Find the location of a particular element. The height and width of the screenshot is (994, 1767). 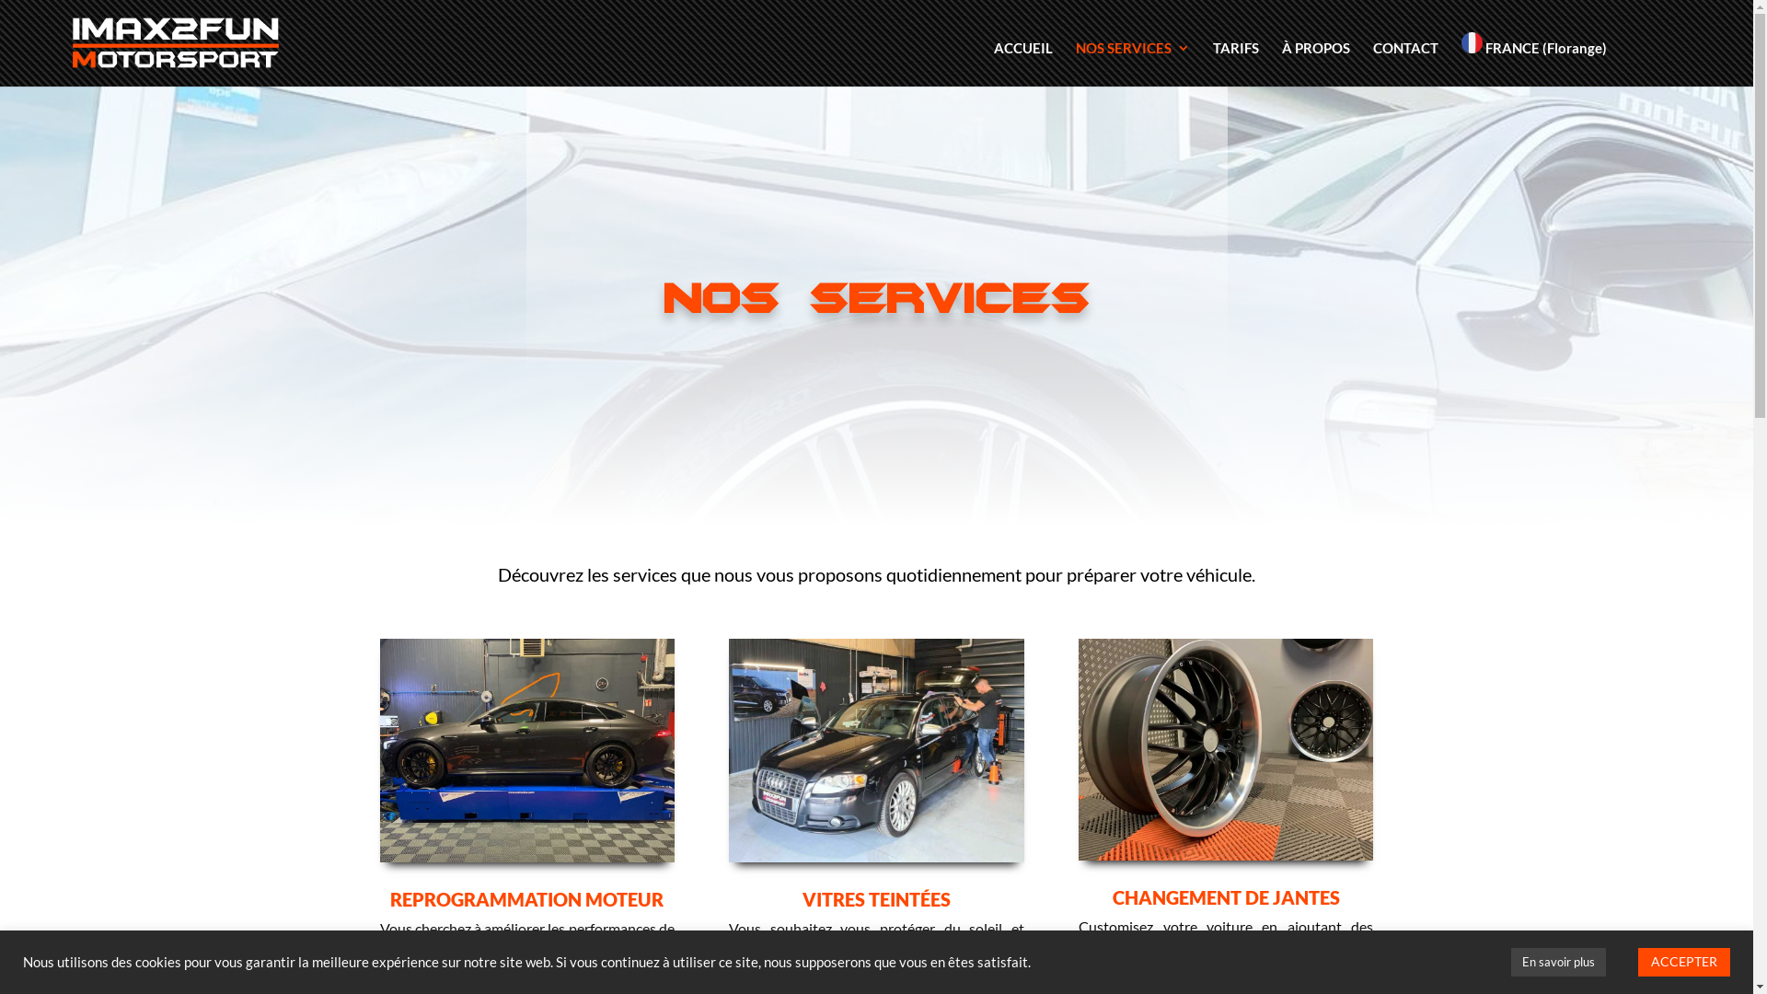

FRANCE (Florange) is located at coordinates (1592, 59).